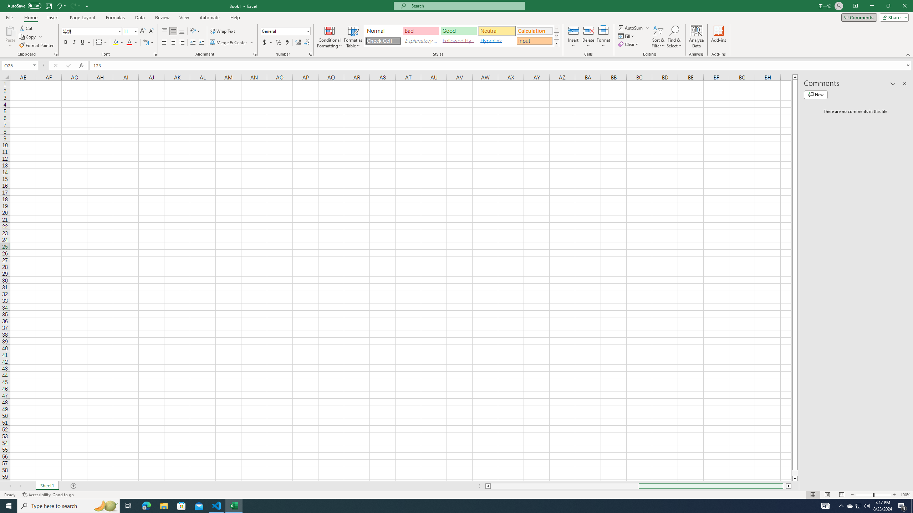  Describe the element at coordinates (421, 41) in the screenshot. I see `Explanatory Text` at that location.